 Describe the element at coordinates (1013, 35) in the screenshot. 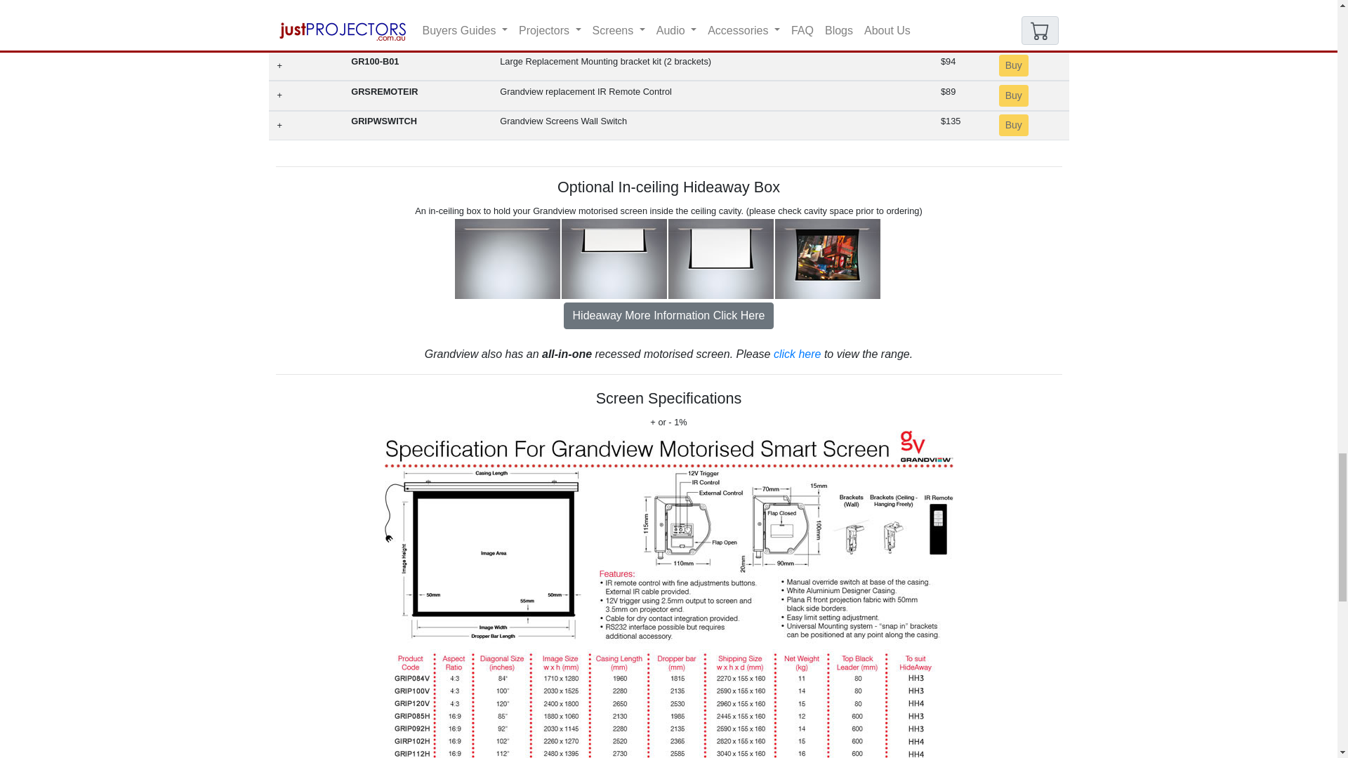

I see `Buy` at that location.